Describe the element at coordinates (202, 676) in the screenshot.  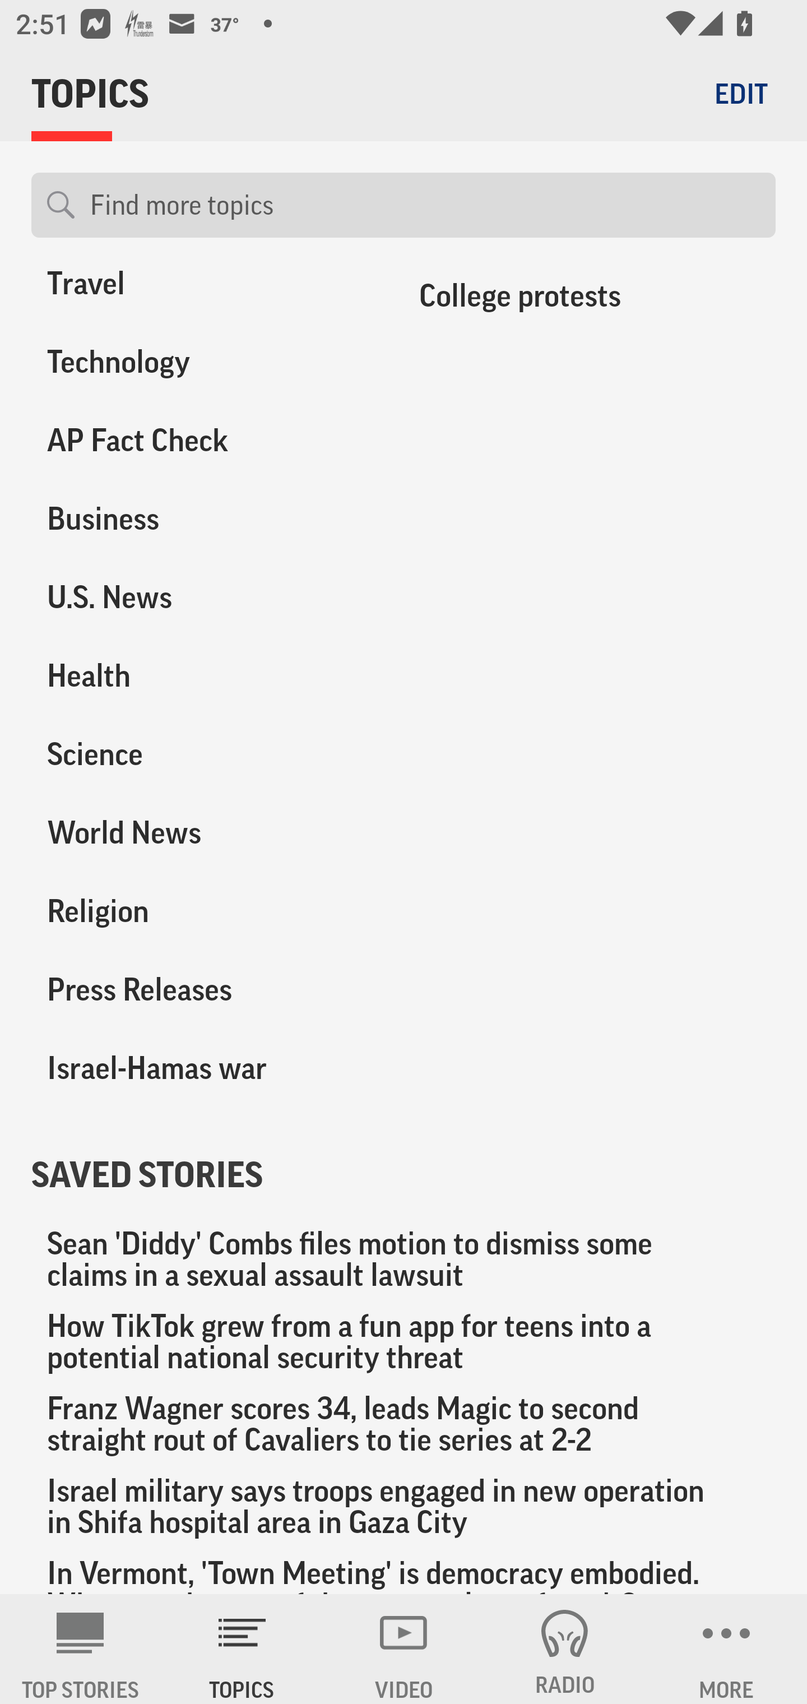
I see `Health` at that location.